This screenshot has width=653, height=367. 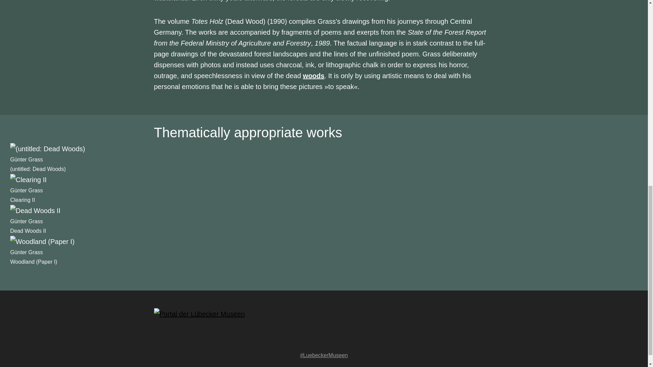 I want to click on youtube, so click(x=337, y=338).